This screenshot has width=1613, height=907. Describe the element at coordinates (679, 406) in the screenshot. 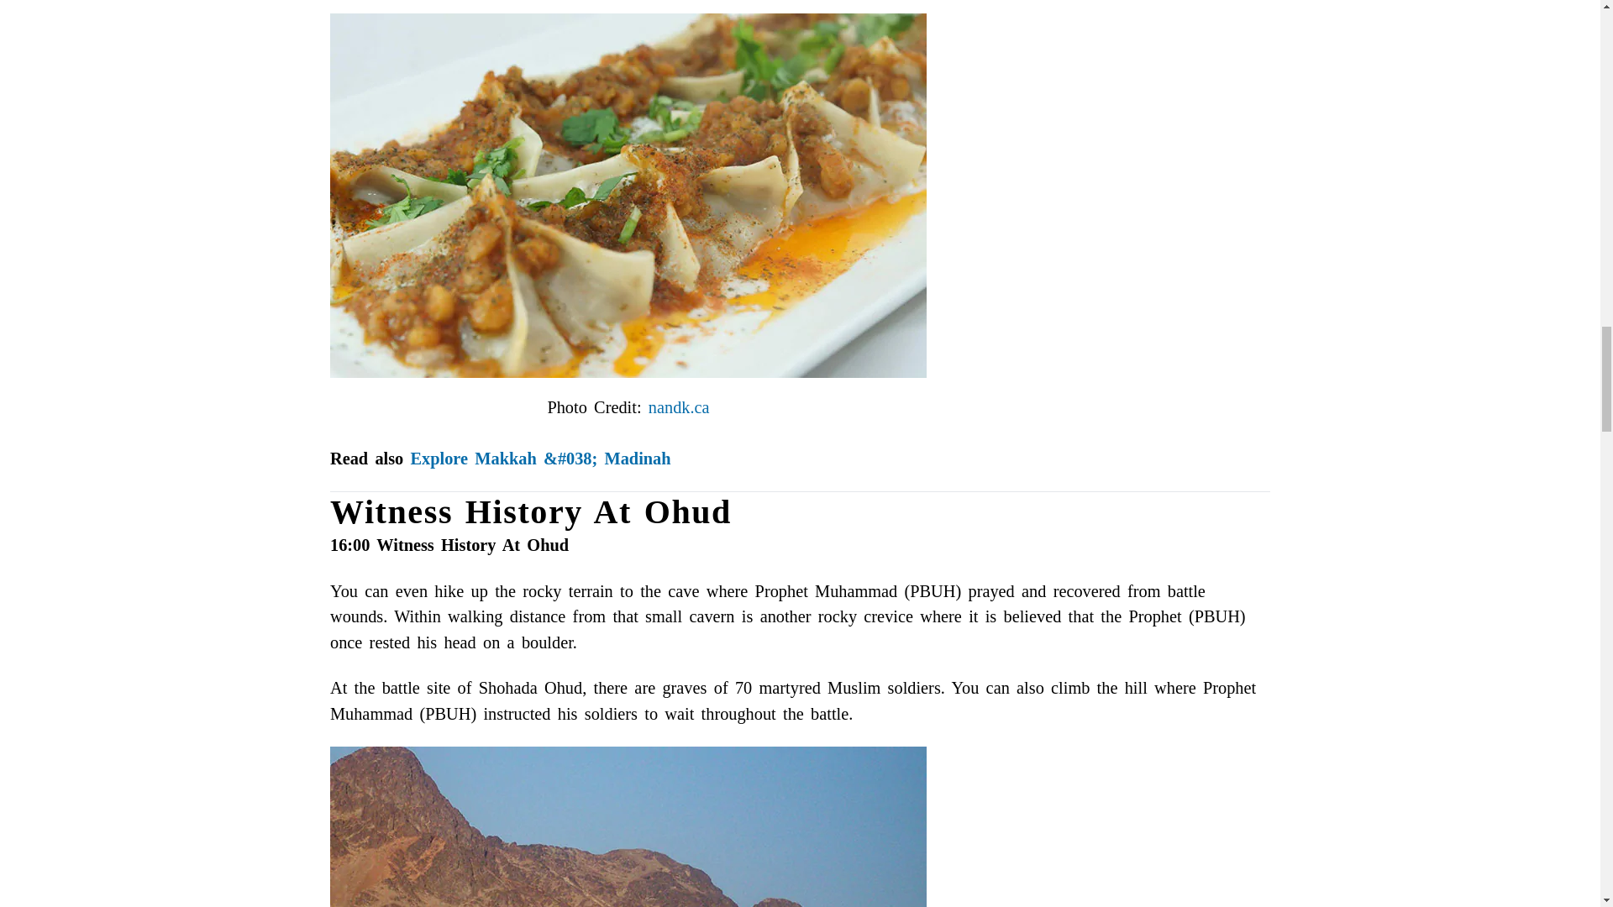

I see `nandk.ca` at that location.